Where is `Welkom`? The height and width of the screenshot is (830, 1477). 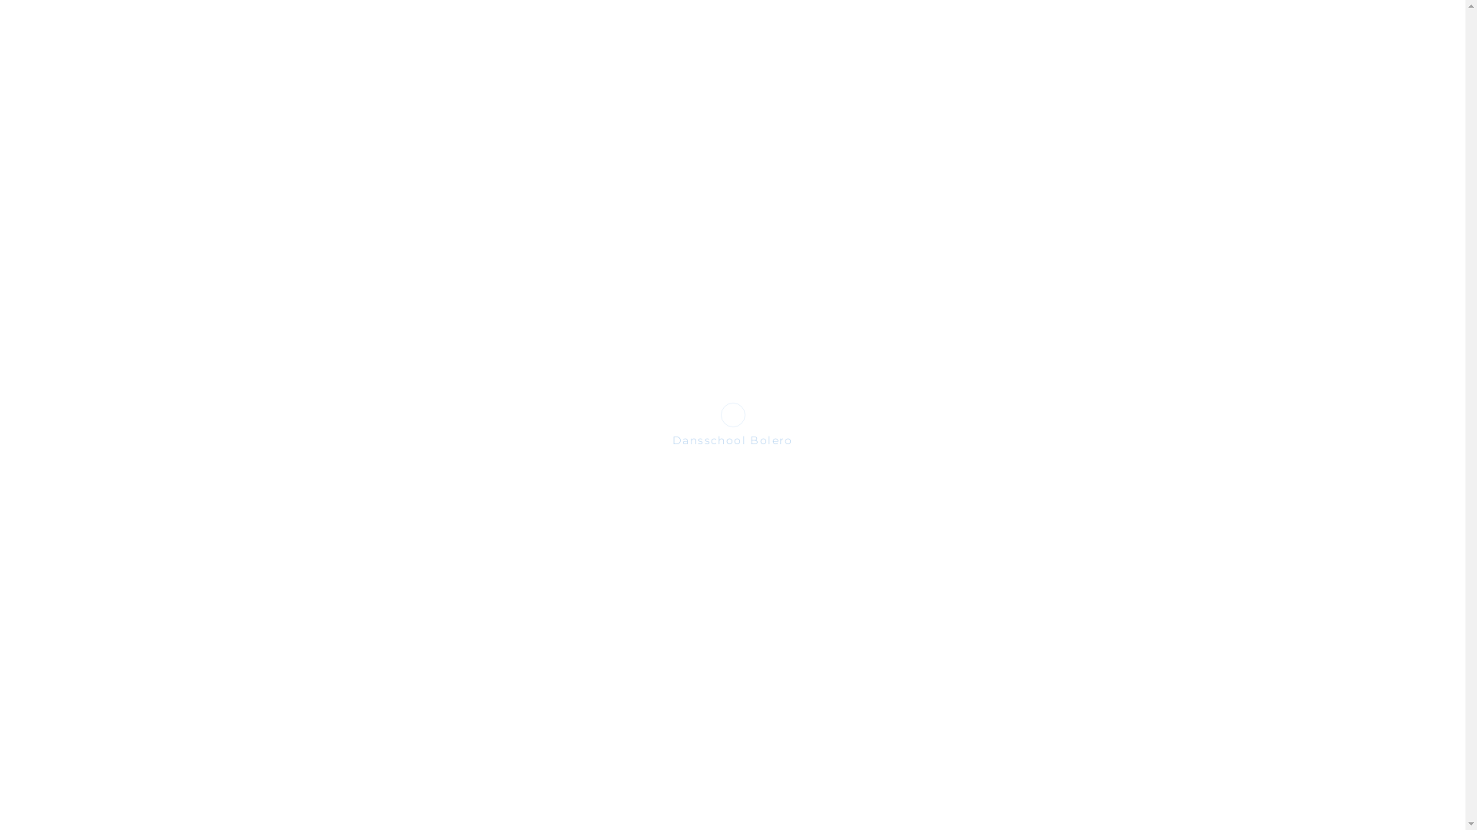
Welkom is located at coordinates (92, 292).